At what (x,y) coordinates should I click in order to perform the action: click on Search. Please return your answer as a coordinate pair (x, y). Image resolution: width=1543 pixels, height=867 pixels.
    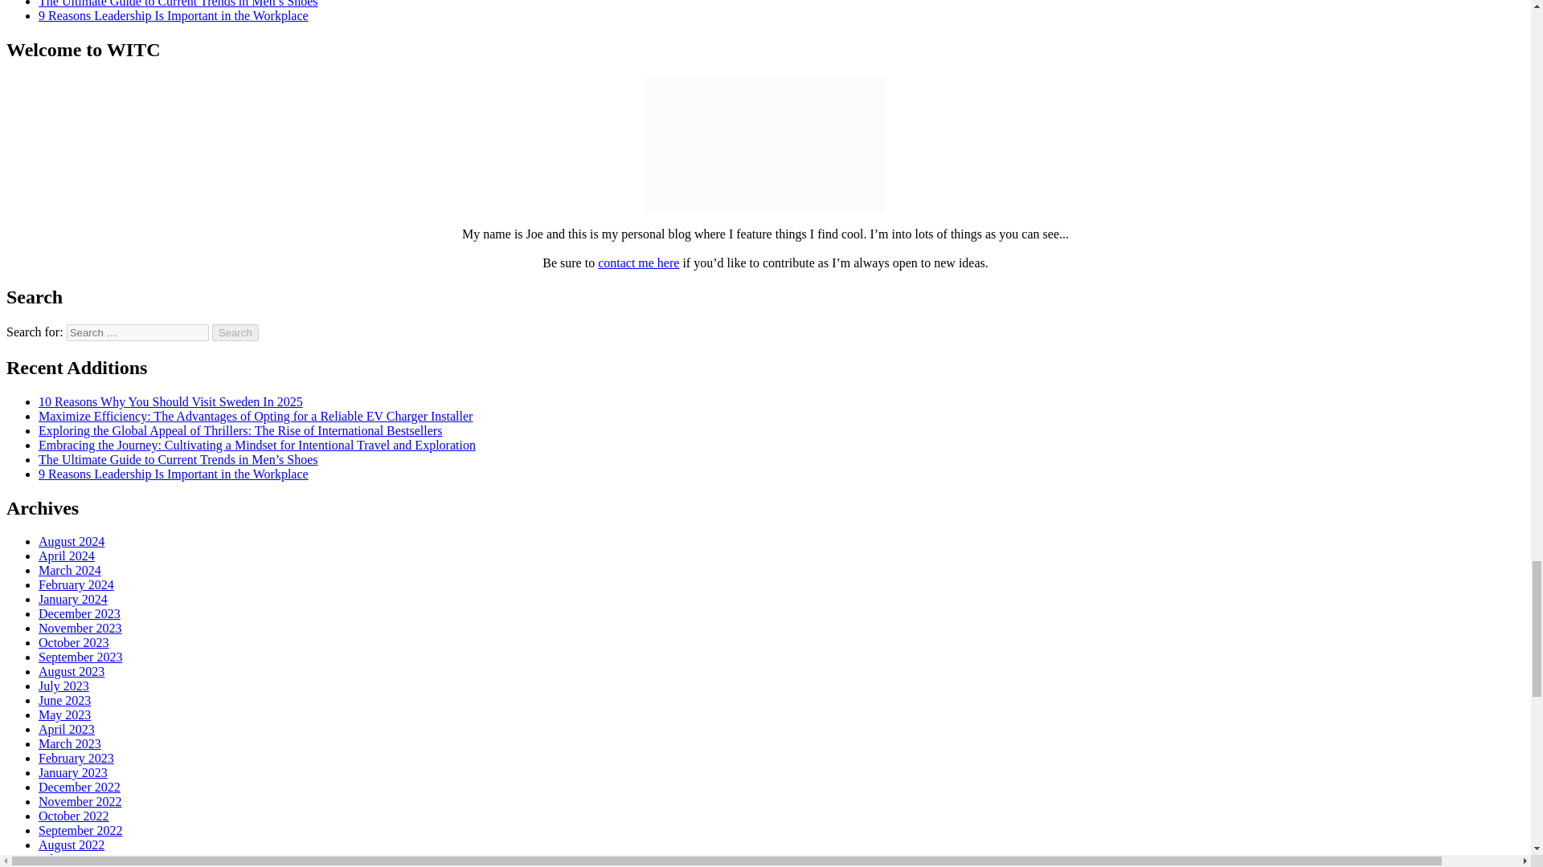
    Looking at the image, I should click on (235, 332).